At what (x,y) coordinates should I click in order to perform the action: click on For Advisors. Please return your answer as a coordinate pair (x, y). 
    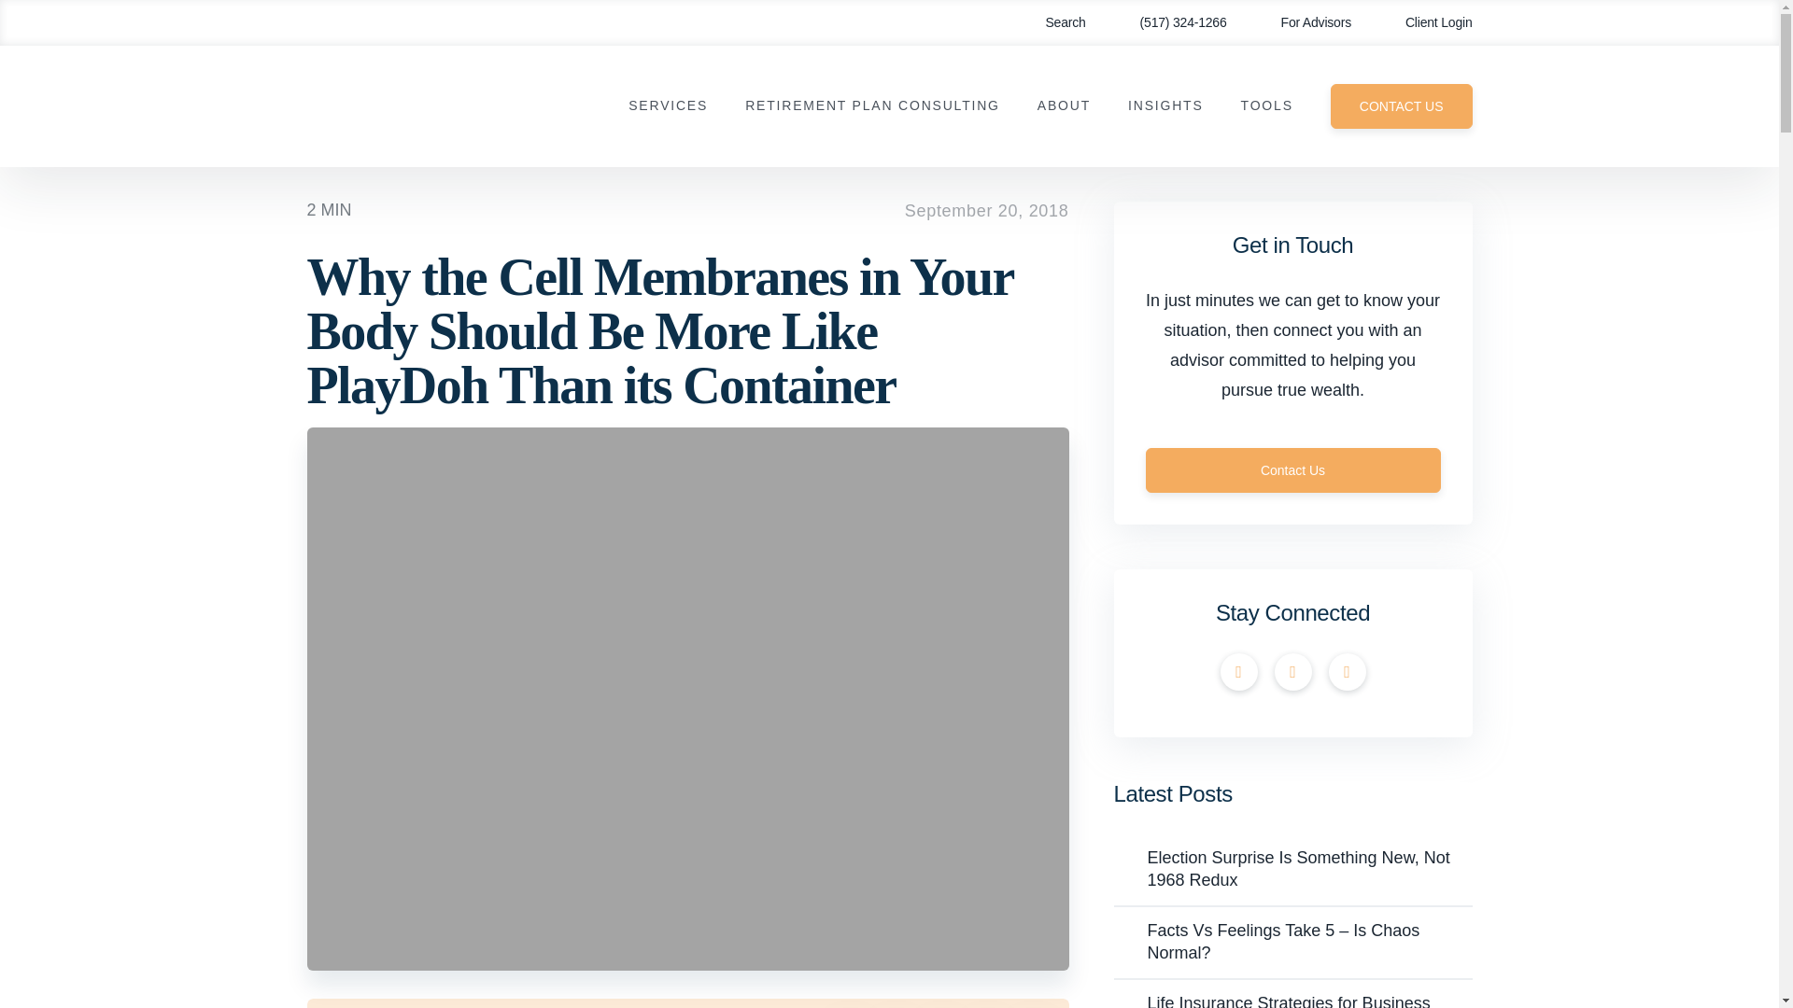
    Looking at the image, I should click on (1304, 22).